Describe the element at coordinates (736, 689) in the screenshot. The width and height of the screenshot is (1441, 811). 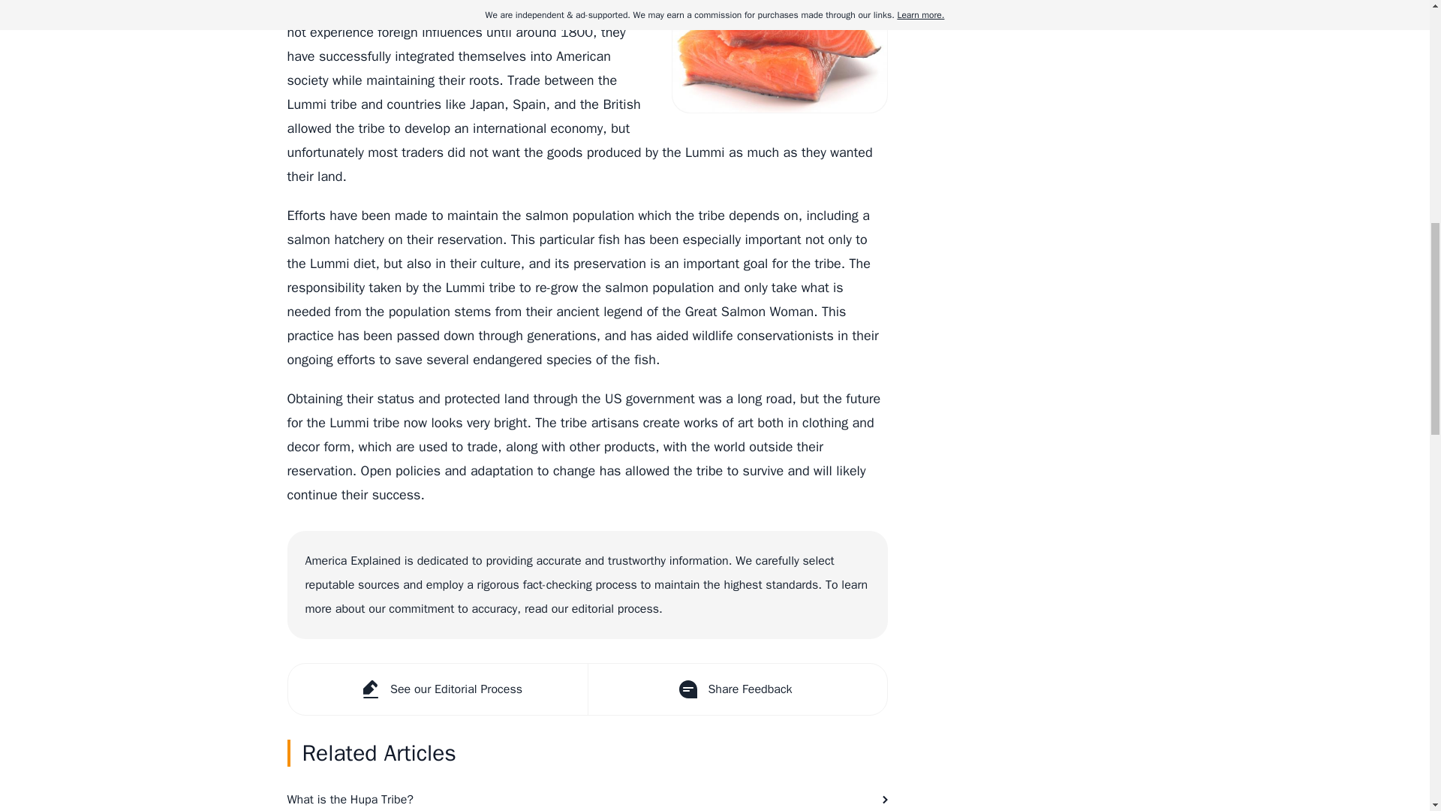
I see `Share Feedback` at that location.